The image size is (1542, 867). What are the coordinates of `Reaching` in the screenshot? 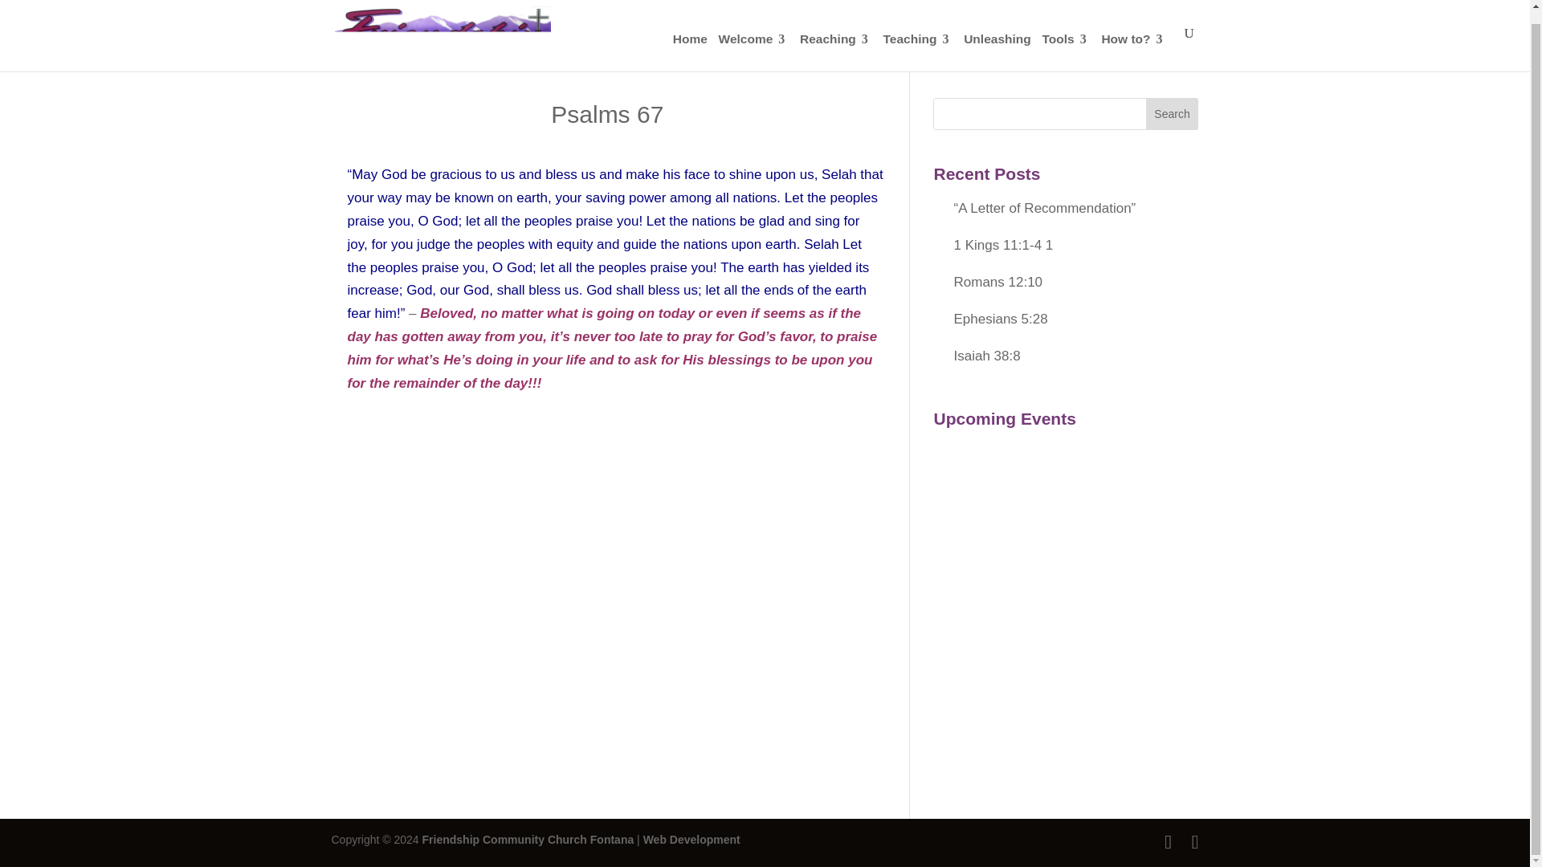 It's located at (836, 39).